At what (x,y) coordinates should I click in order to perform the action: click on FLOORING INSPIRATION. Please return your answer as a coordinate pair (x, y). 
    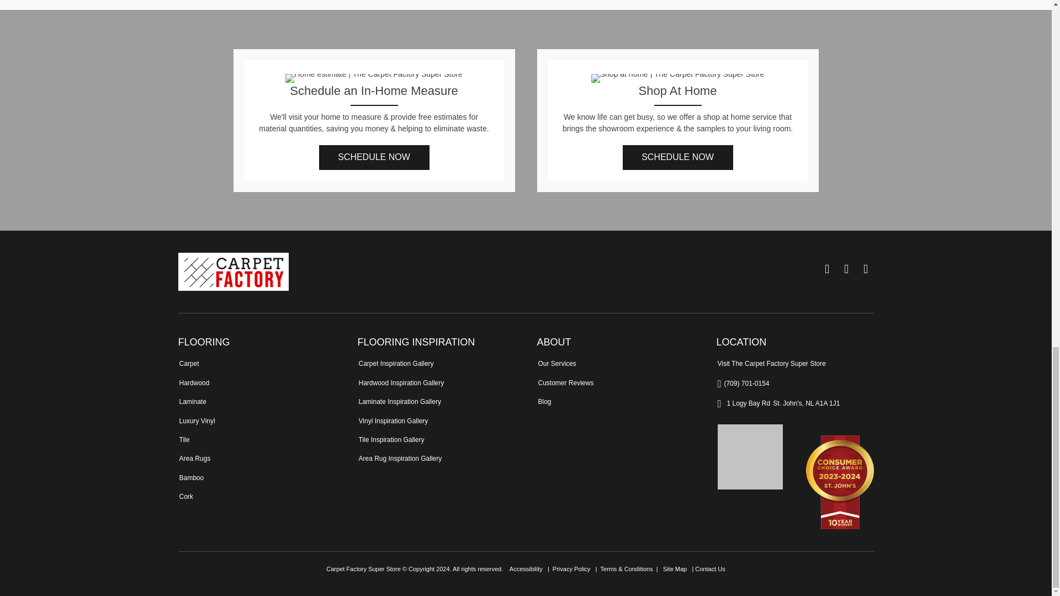
    Looking at the image, I should click on (416, 342).